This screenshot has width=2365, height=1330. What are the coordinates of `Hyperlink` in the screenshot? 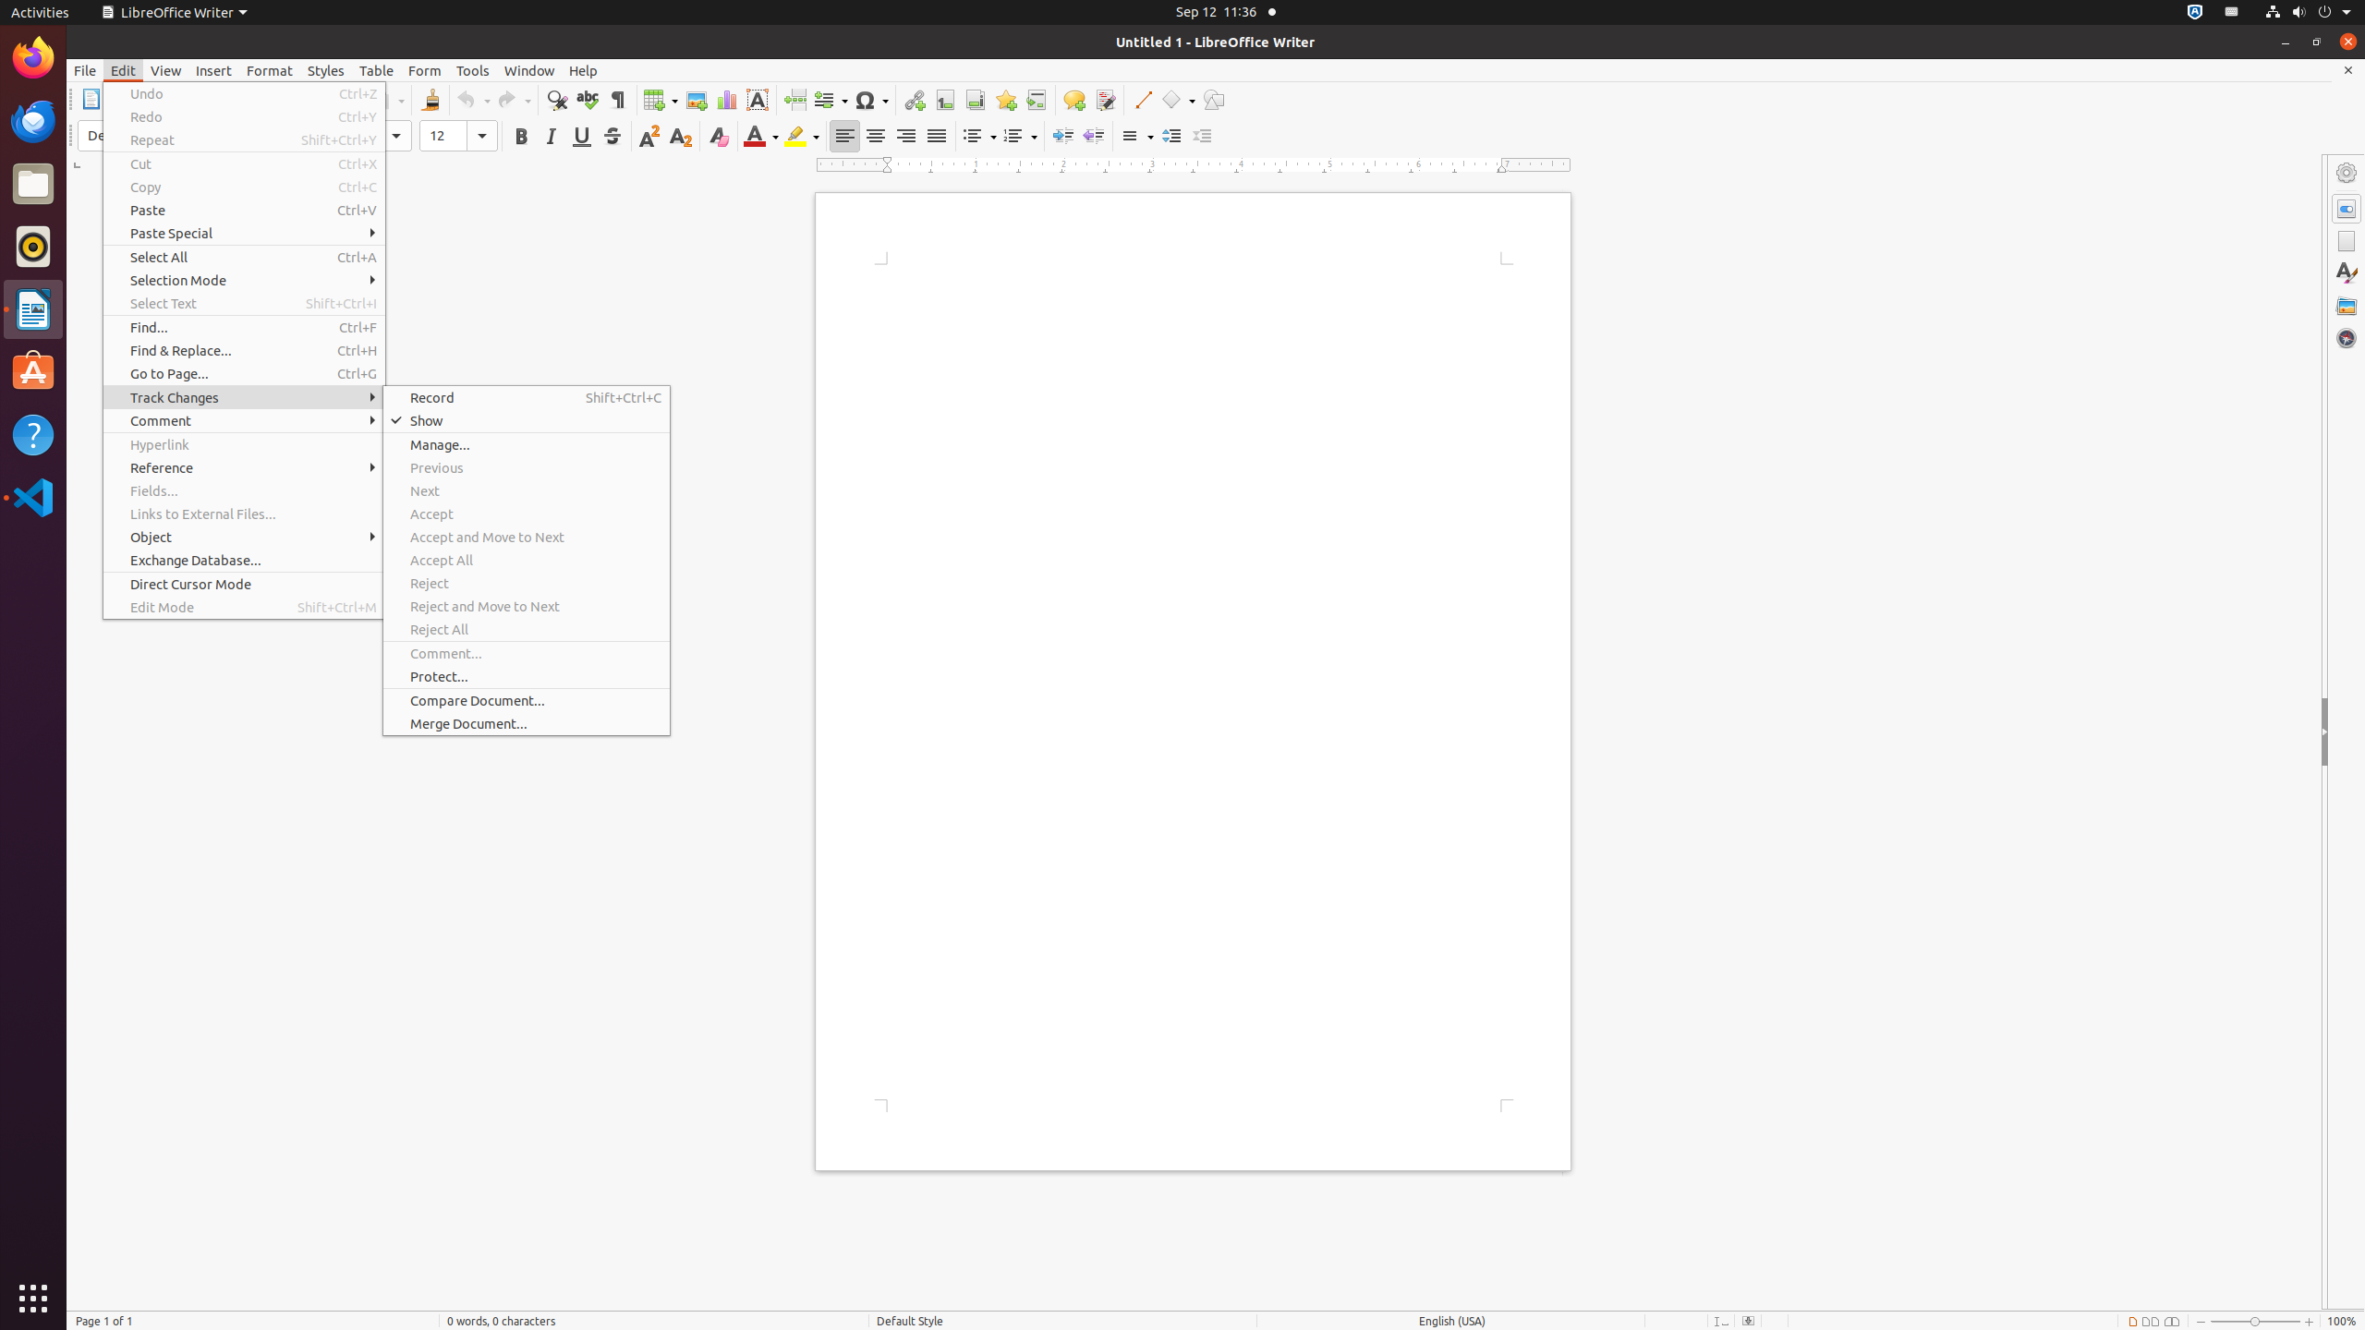 It's located at (244, 445).